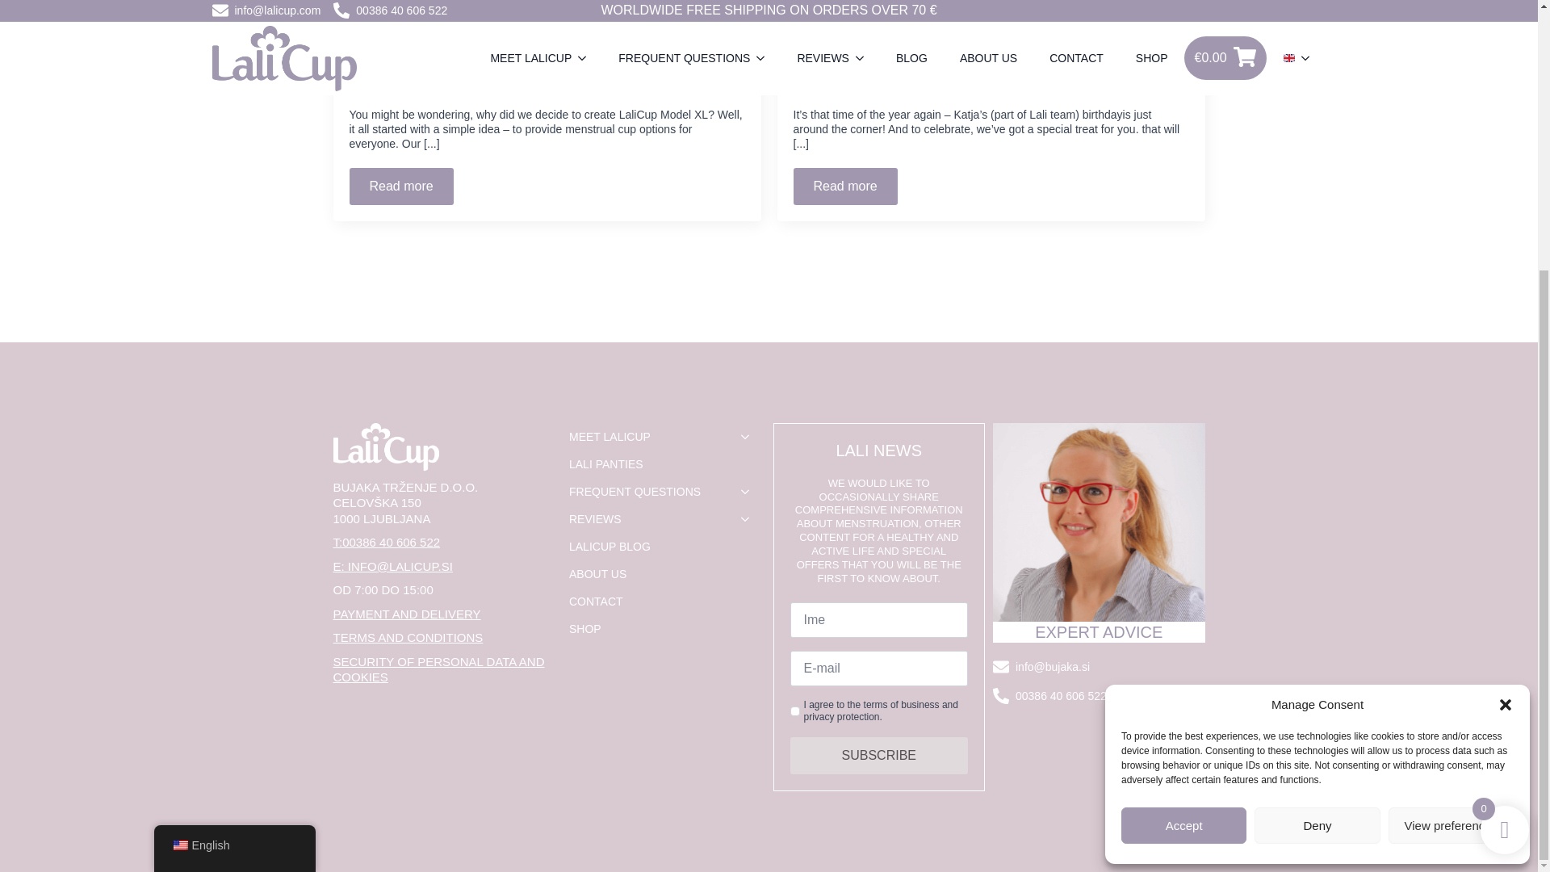 The width and height of the screenshot is (1550, 872). Describe the element at coordinates (794, 711) in the screenshot. I see `I agree to the terms of business and privacy protection.` at that location.